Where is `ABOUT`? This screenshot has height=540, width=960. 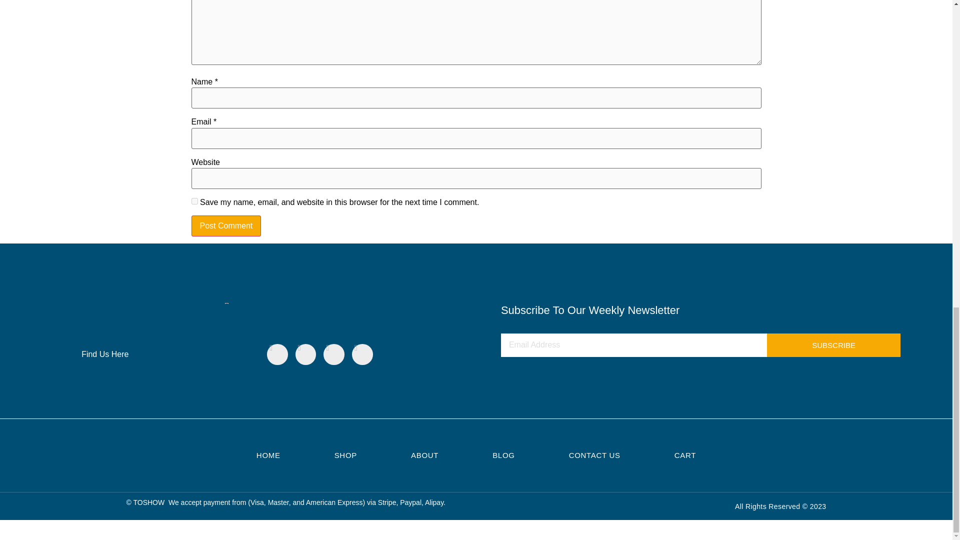
ABOUT is located at coordinates (424, 455).